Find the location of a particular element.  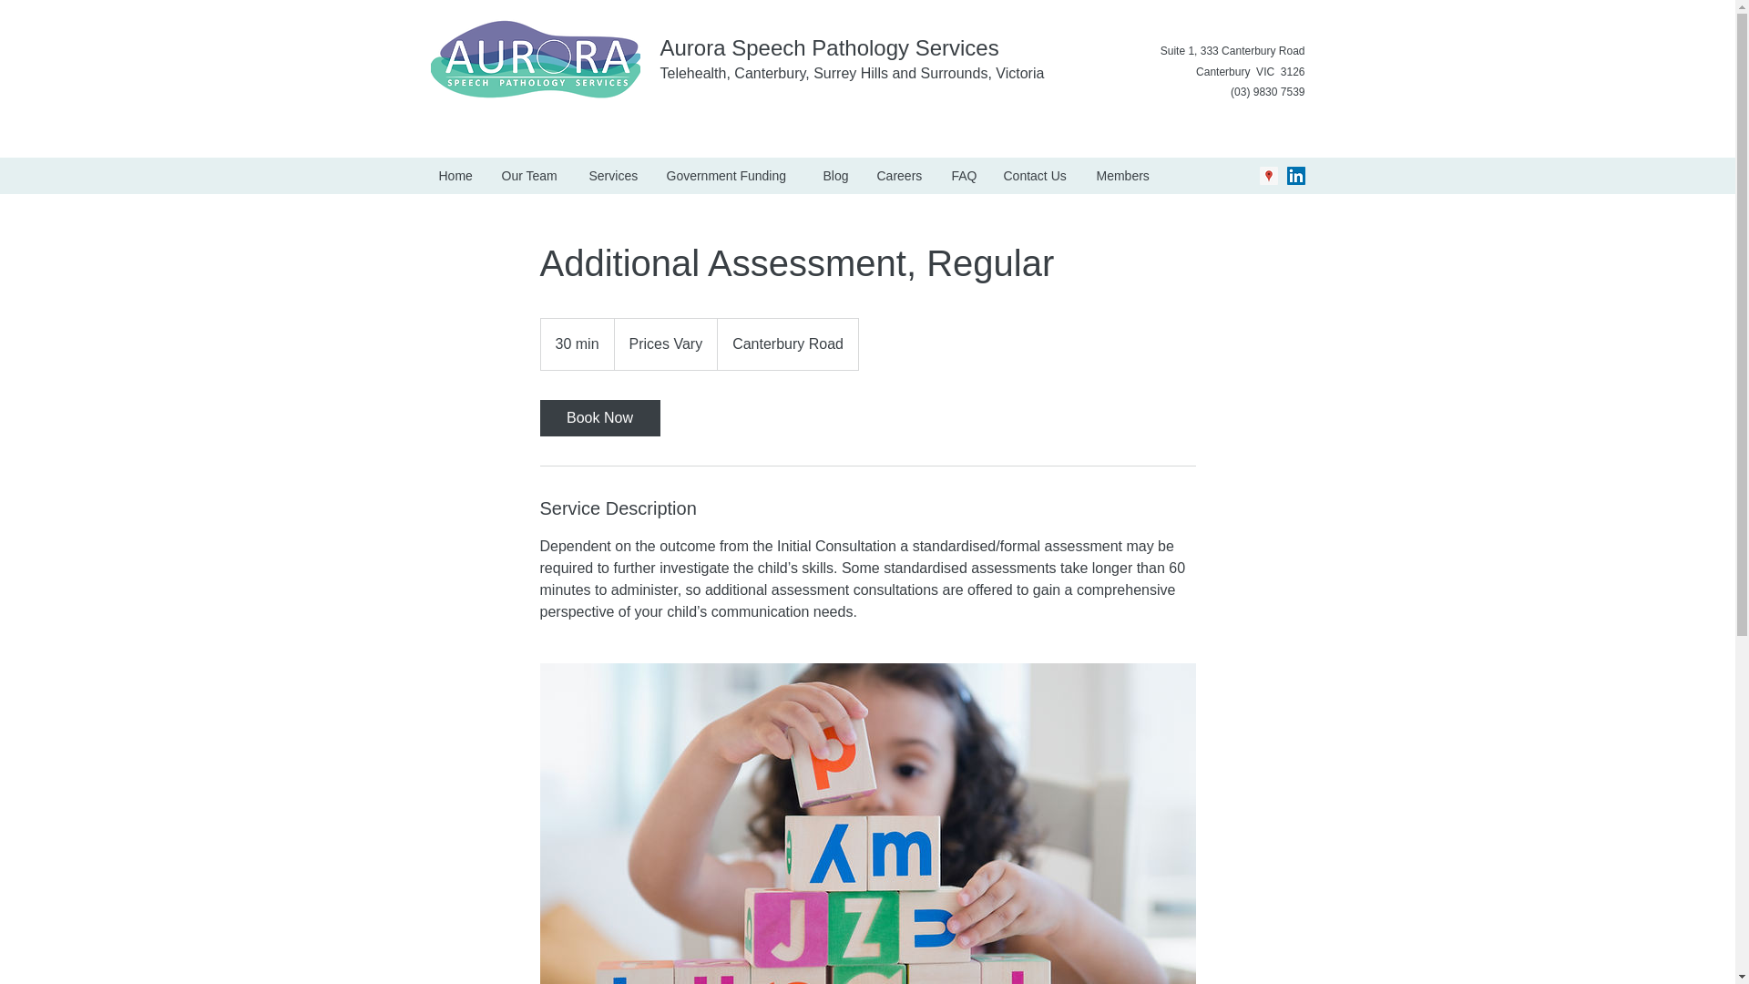

Services is located at coordinates (614, 176).